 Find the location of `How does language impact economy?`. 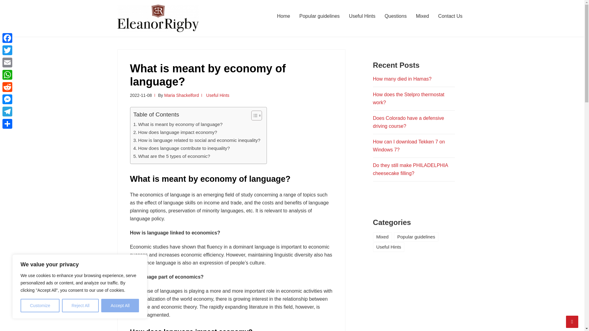

How does language impact economy? is located at coordinates (175, 132).